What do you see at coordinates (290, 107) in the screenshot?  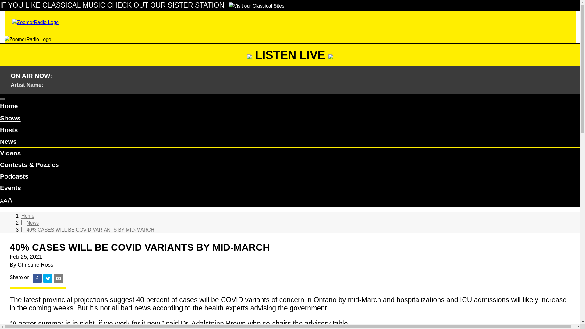 I see `Home` at bounding box center [290, 107].